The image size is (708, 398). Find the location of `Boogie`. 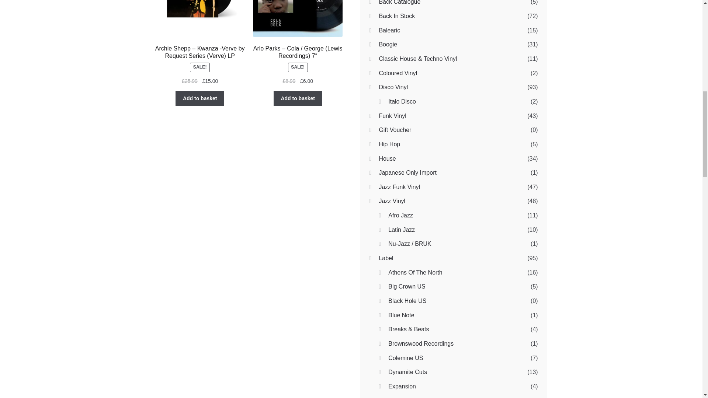

Boogie is located at coordinates (388, 44).